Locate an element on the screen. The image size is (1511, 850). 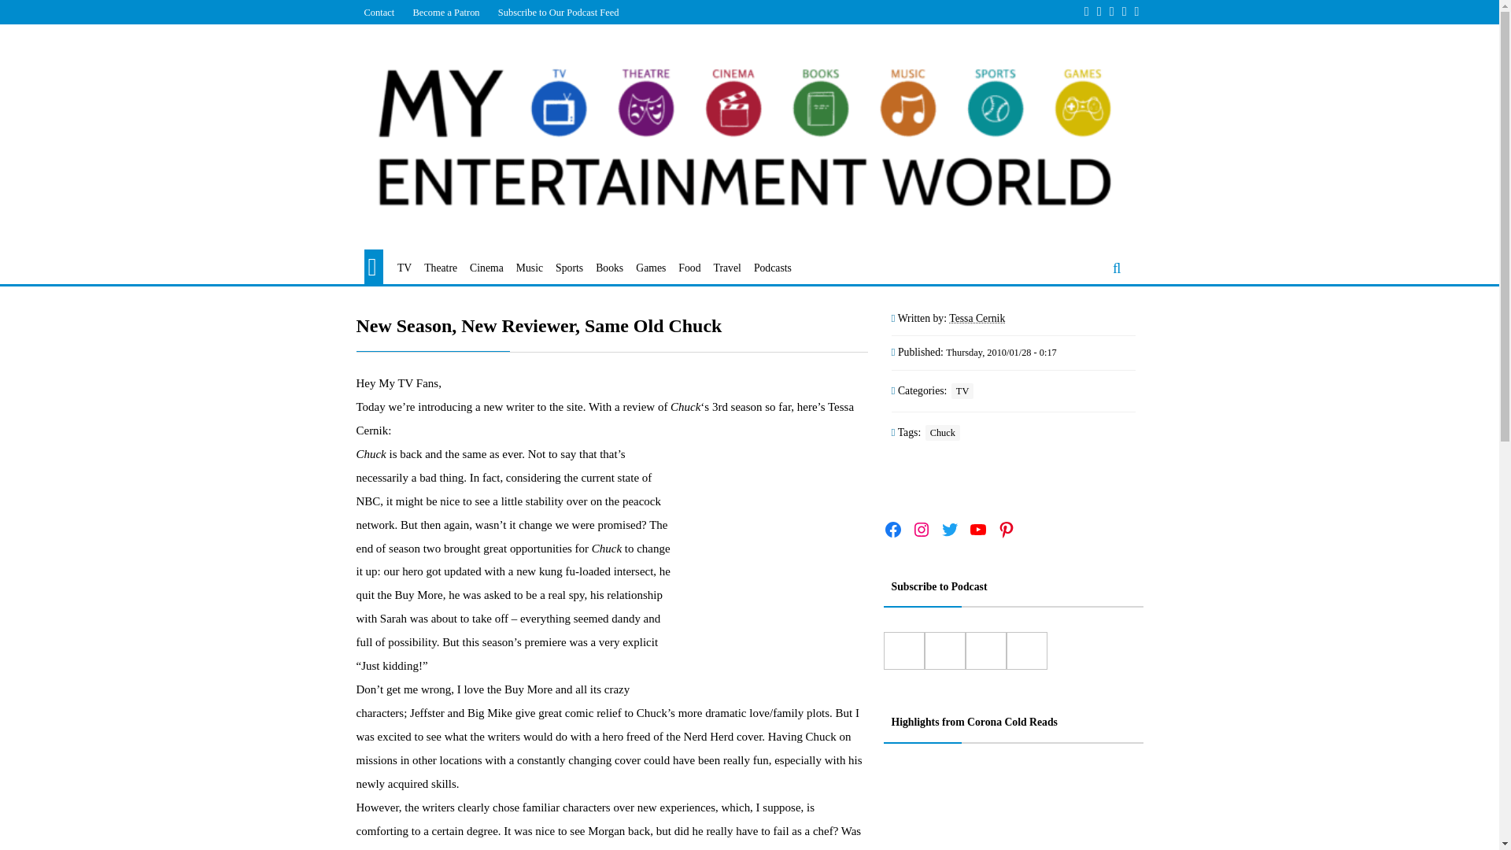
YouTube is located at coordinates (977, 529).